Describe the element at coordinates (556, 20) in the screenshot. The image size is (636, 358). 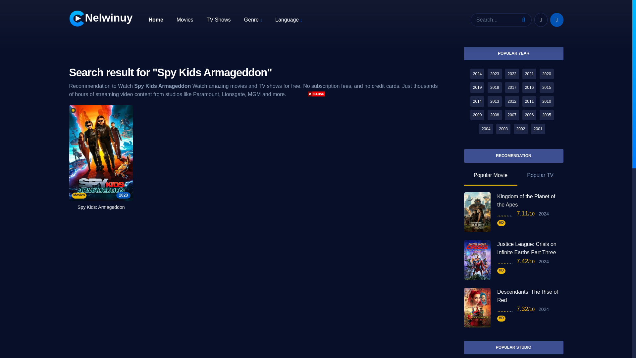
I see `Register` at that location.